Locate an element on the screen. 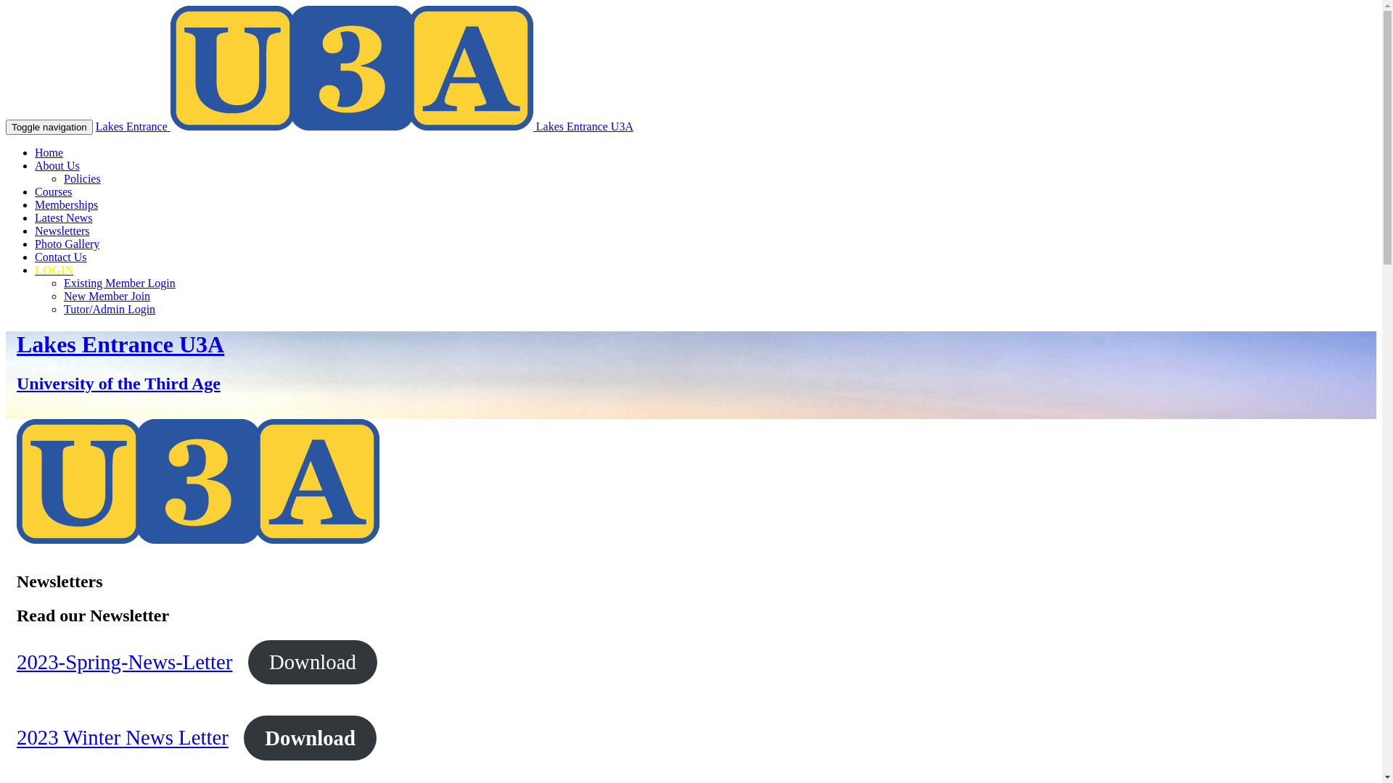 This screenshot has height=783, width=1393. Lakes Entrance Lakes Entrance U3A is located at coordinates (364, 126).